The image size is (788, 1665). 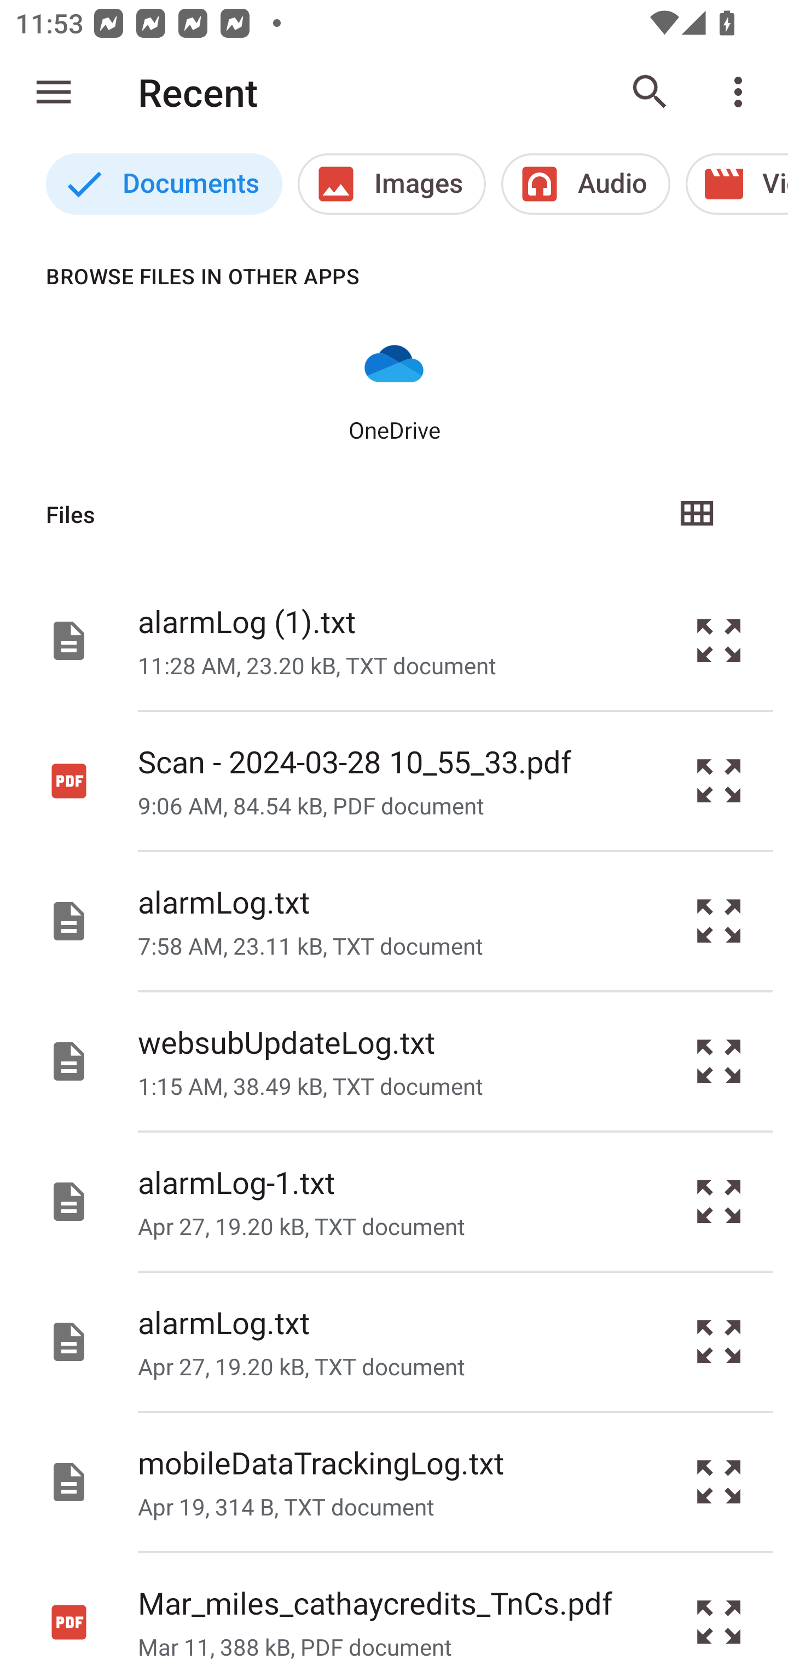 I want to click on Preview the file alarmLog (1).txt, so click(x=719, y=640).